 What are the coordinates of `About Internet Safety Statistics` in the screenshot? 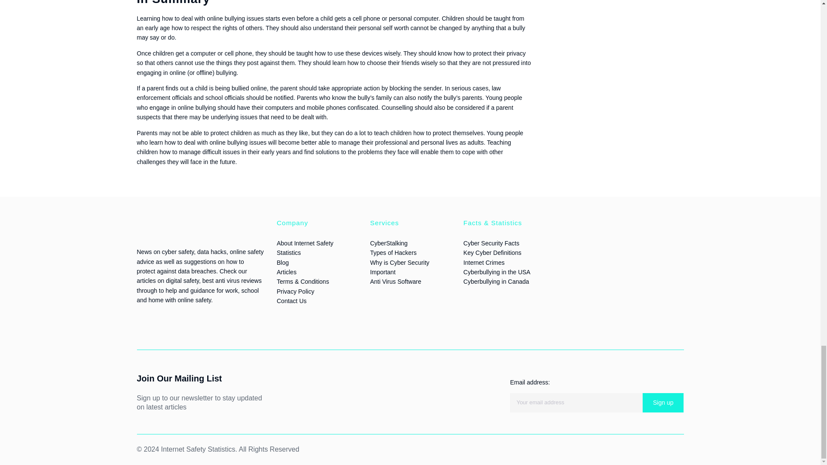 It's located at (305, 248).